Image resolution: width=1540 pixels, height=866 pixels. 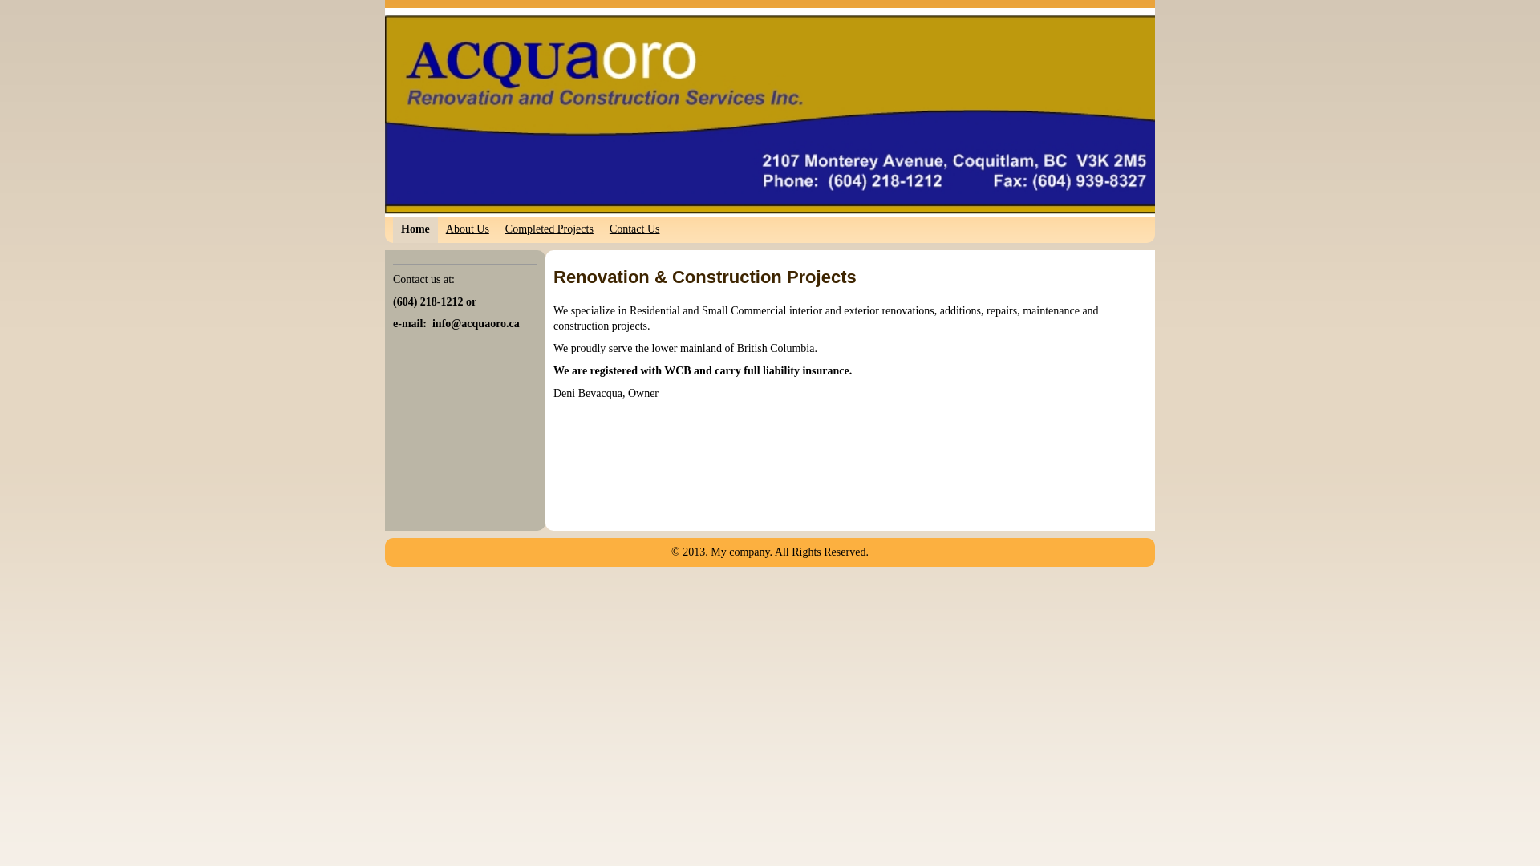 What do you see at coordinates (468, 229) in the screenshot?
I see `About Us` at bounding box center [468, 229].